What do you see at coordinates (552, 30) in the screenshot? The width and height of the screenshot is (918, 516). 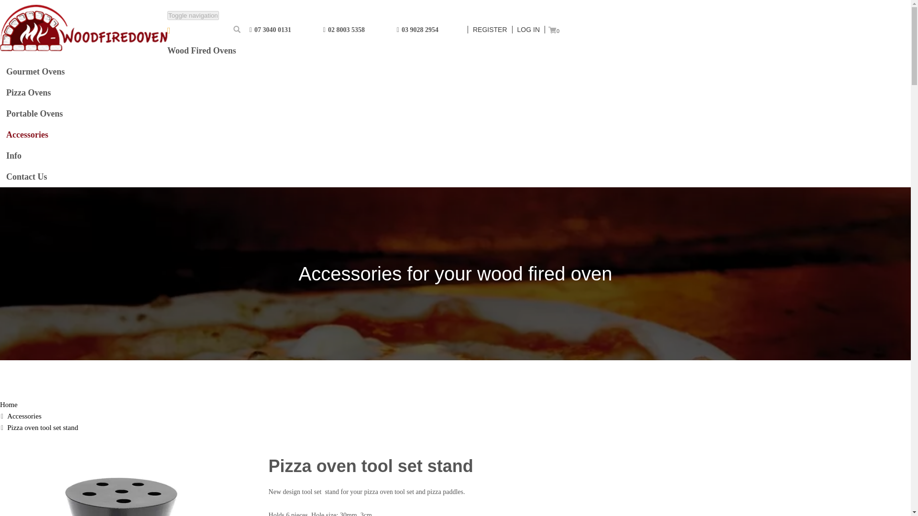 I see `0` at bounding box center [552, 30].